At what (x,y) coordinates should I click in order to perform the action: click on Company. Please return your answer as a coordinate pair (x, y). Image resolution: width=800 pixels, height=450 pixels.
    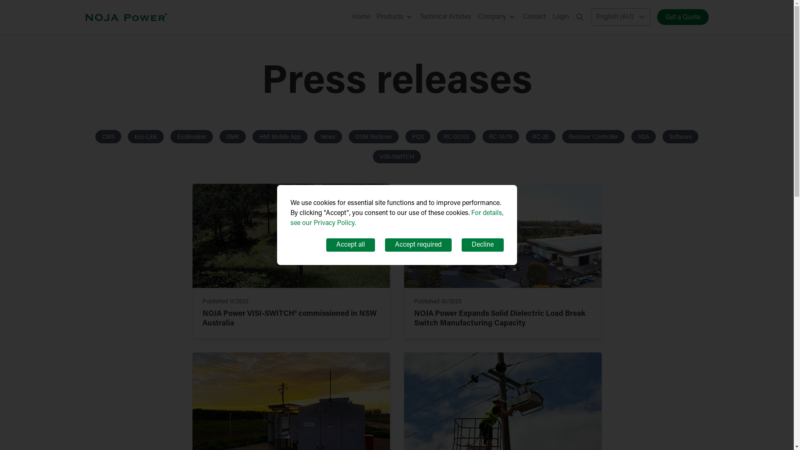
    Looking at the image, I should click on (497, 17).